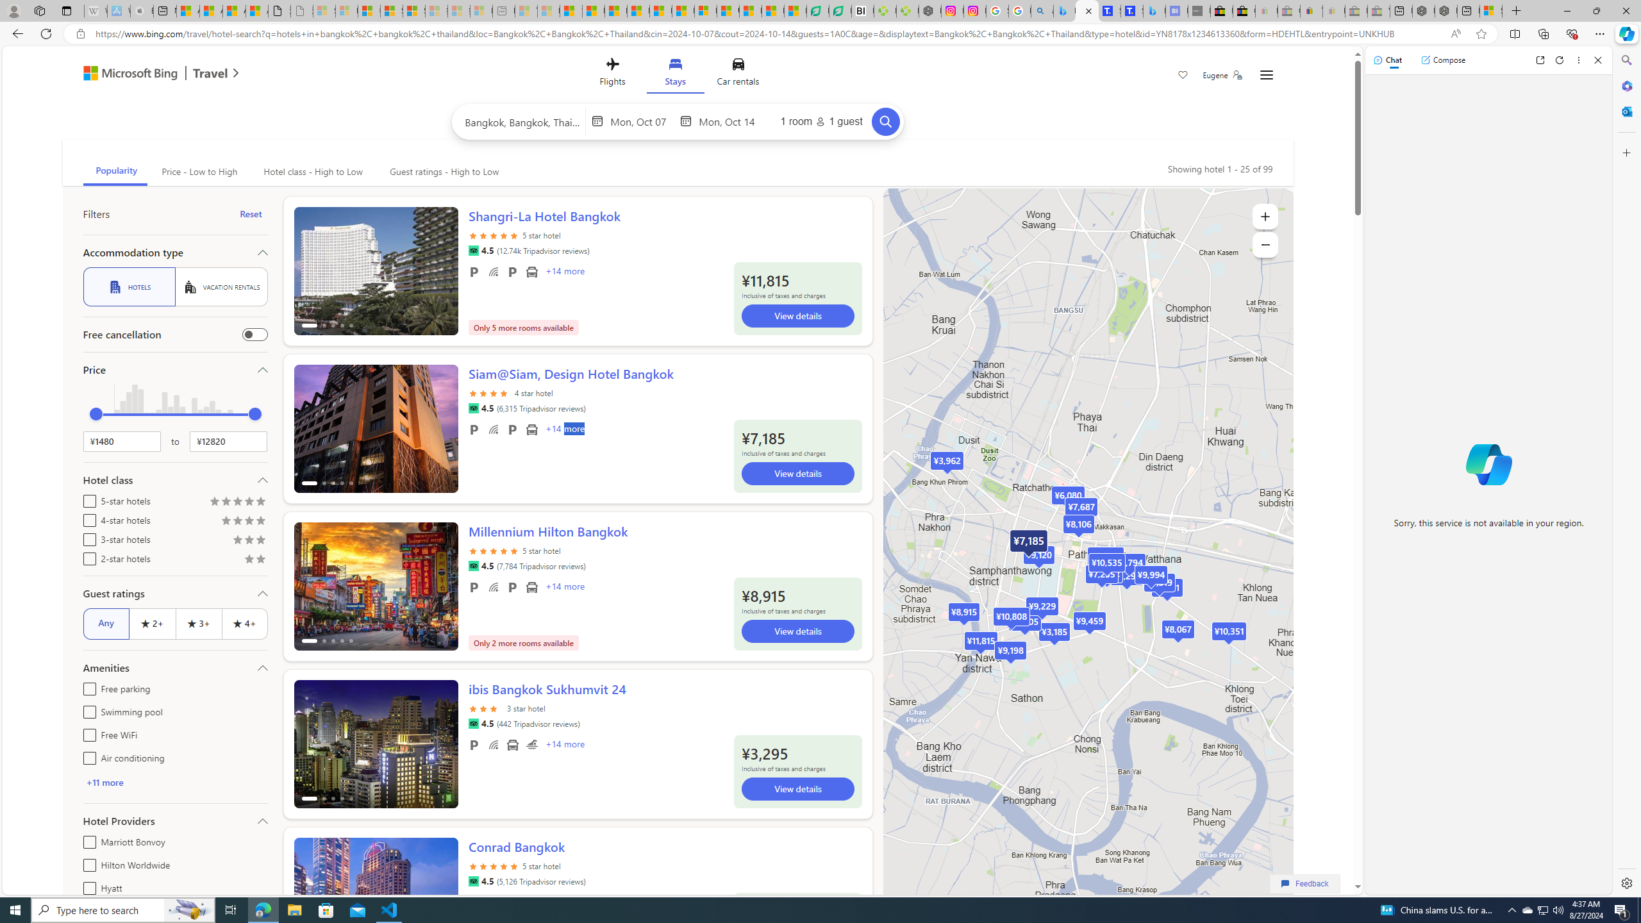 The width and height of the screenshot is (1641, 923). Describe the element at coordinates (1183, 76) in the screenshot. I see `Save` at that location.